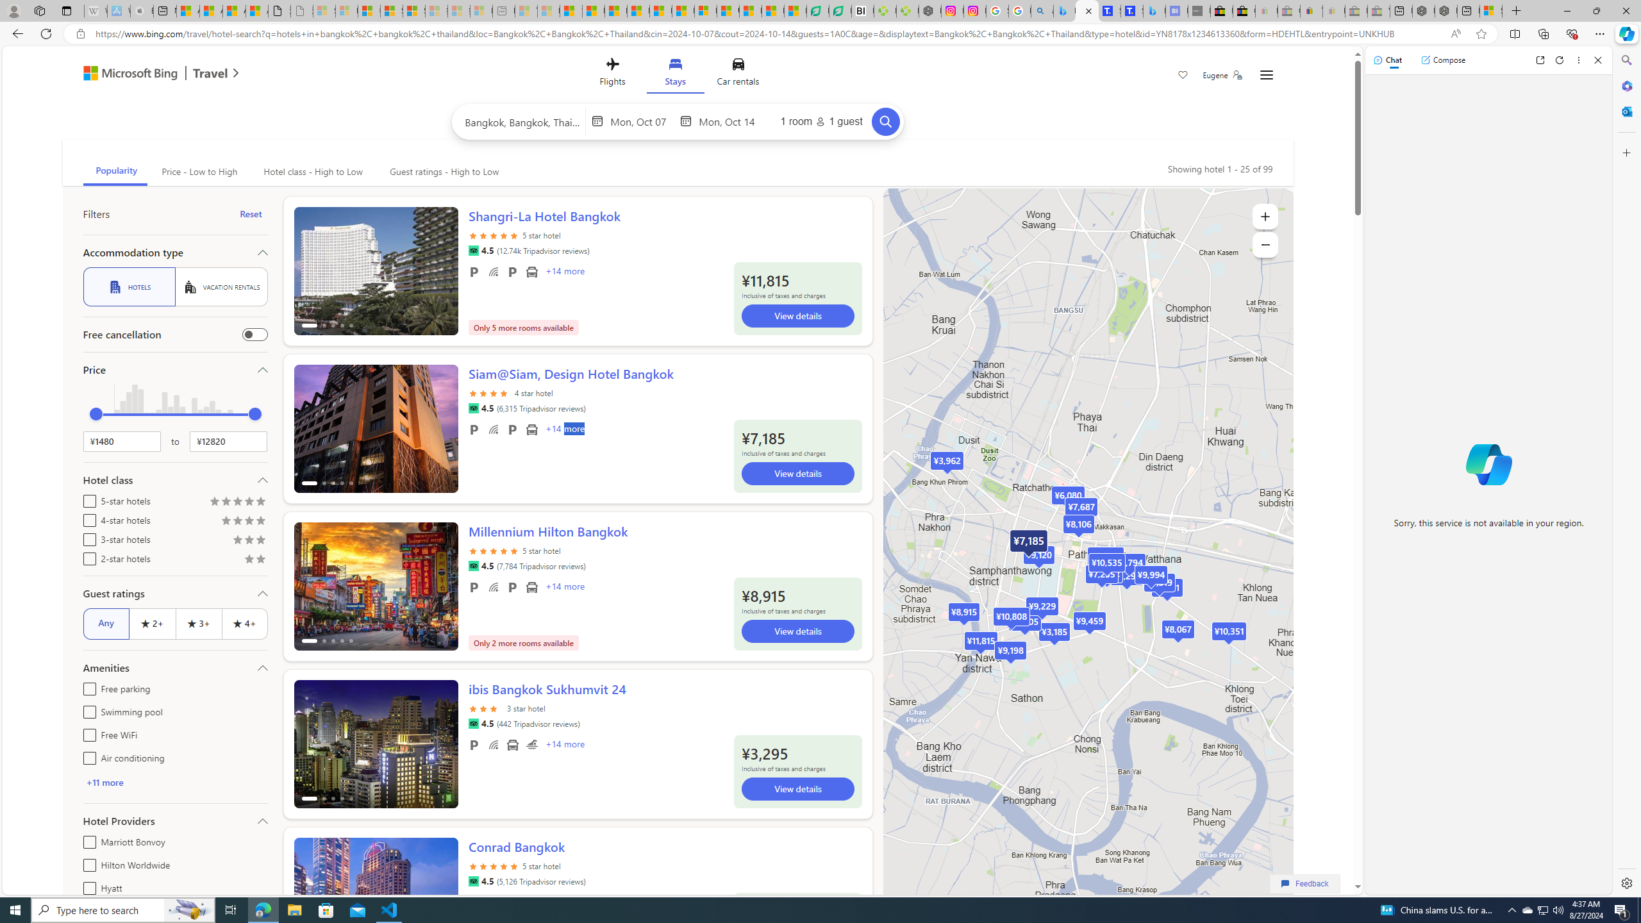 The width and height of the screenshot is (1641, 923). Describe the element at coordinates (1183, 76) in the screenshot. I see `Save` at that location.